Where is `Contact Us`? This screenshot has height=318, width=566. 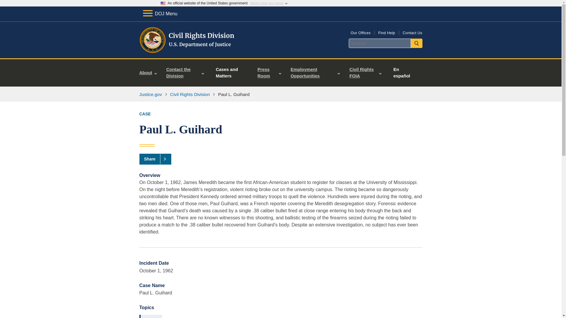
Contact Us is located at coordinates (412, 32).